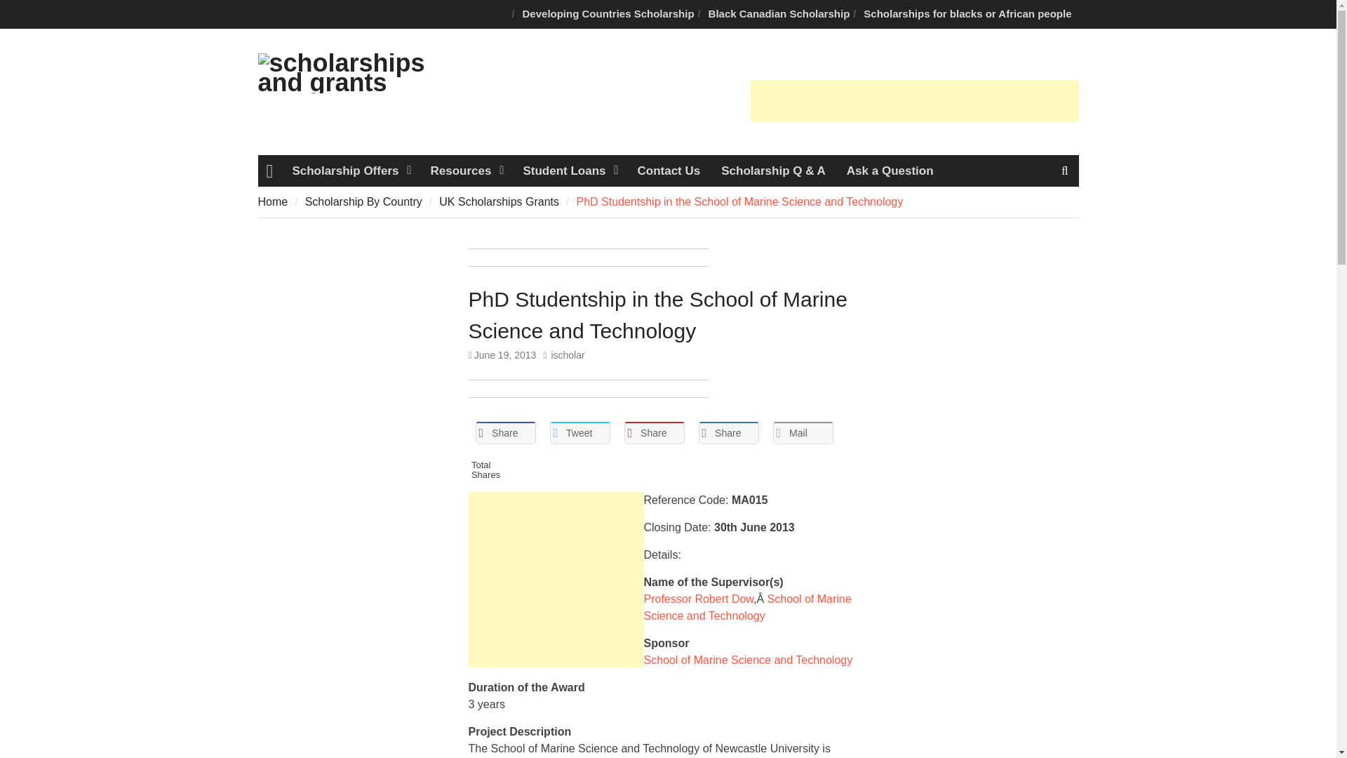 The width and height of the screenshot is (1347, 758). What do you see at coordinates (779, 14) in the screenshot?
I see `Black Canadian Scholarship` at bounding box center [779, 14].